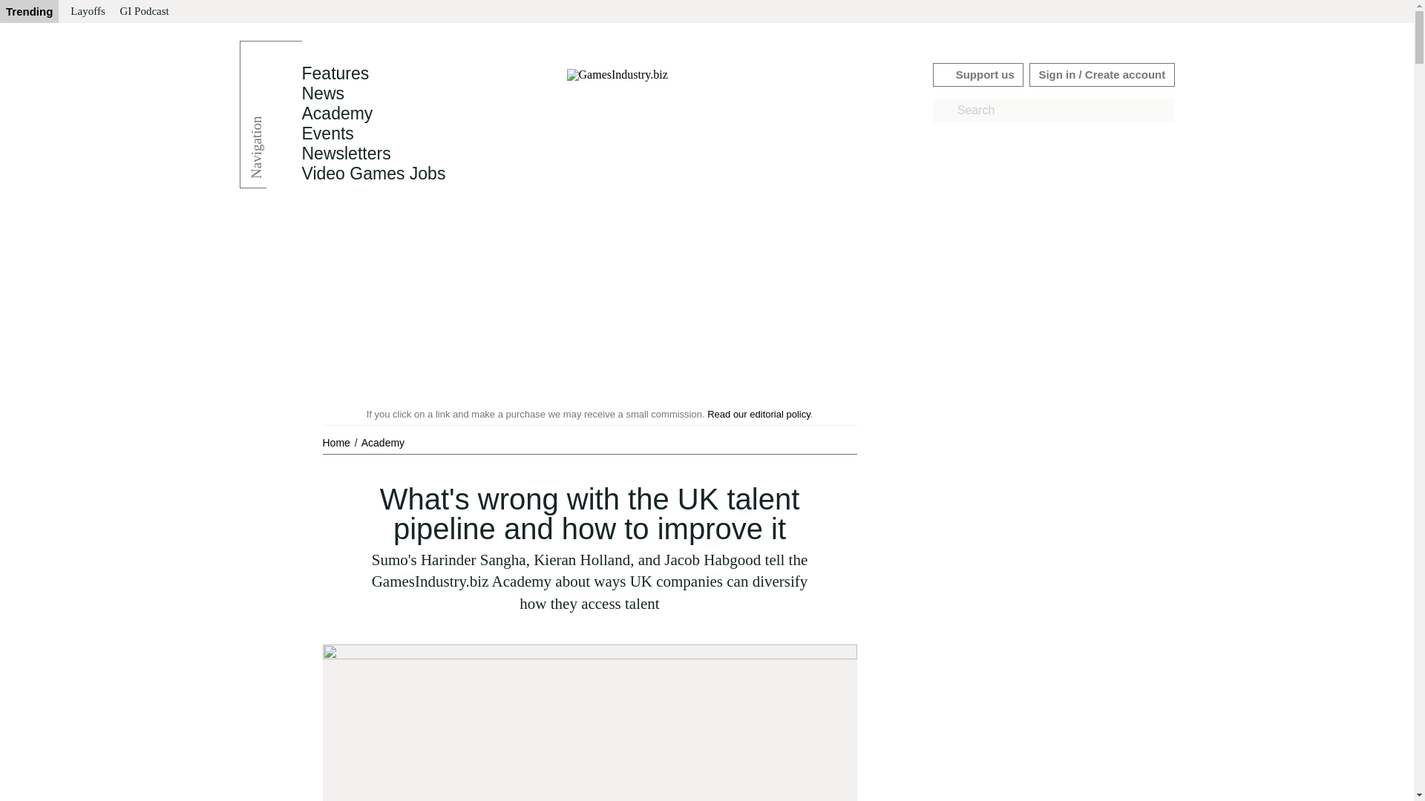  I want to click on Newsletters, so click(346, 154).